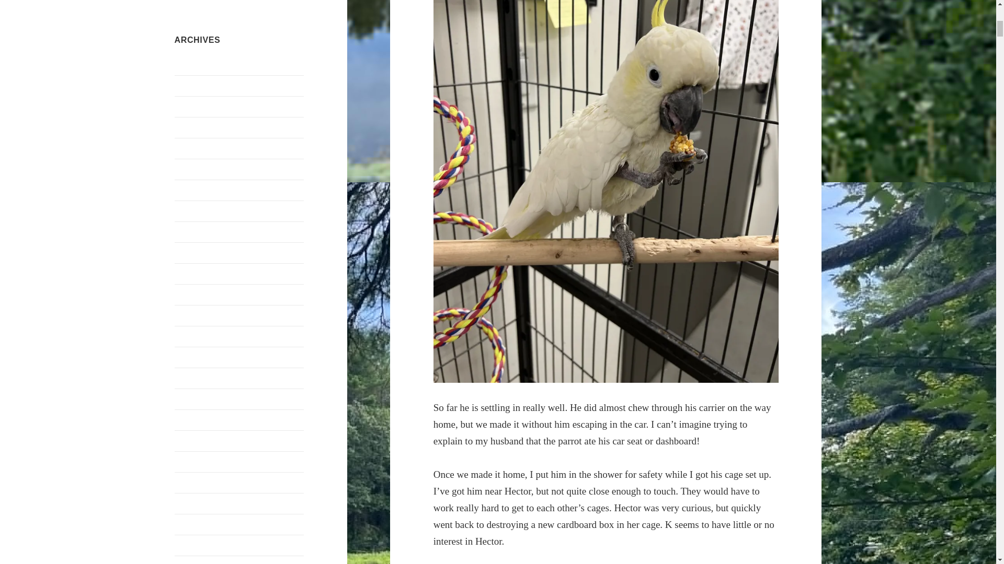 The image size is (1004, 564). Describe the element at coordinates (195, 274) in the screenshot. I see `March 2023` at that location.